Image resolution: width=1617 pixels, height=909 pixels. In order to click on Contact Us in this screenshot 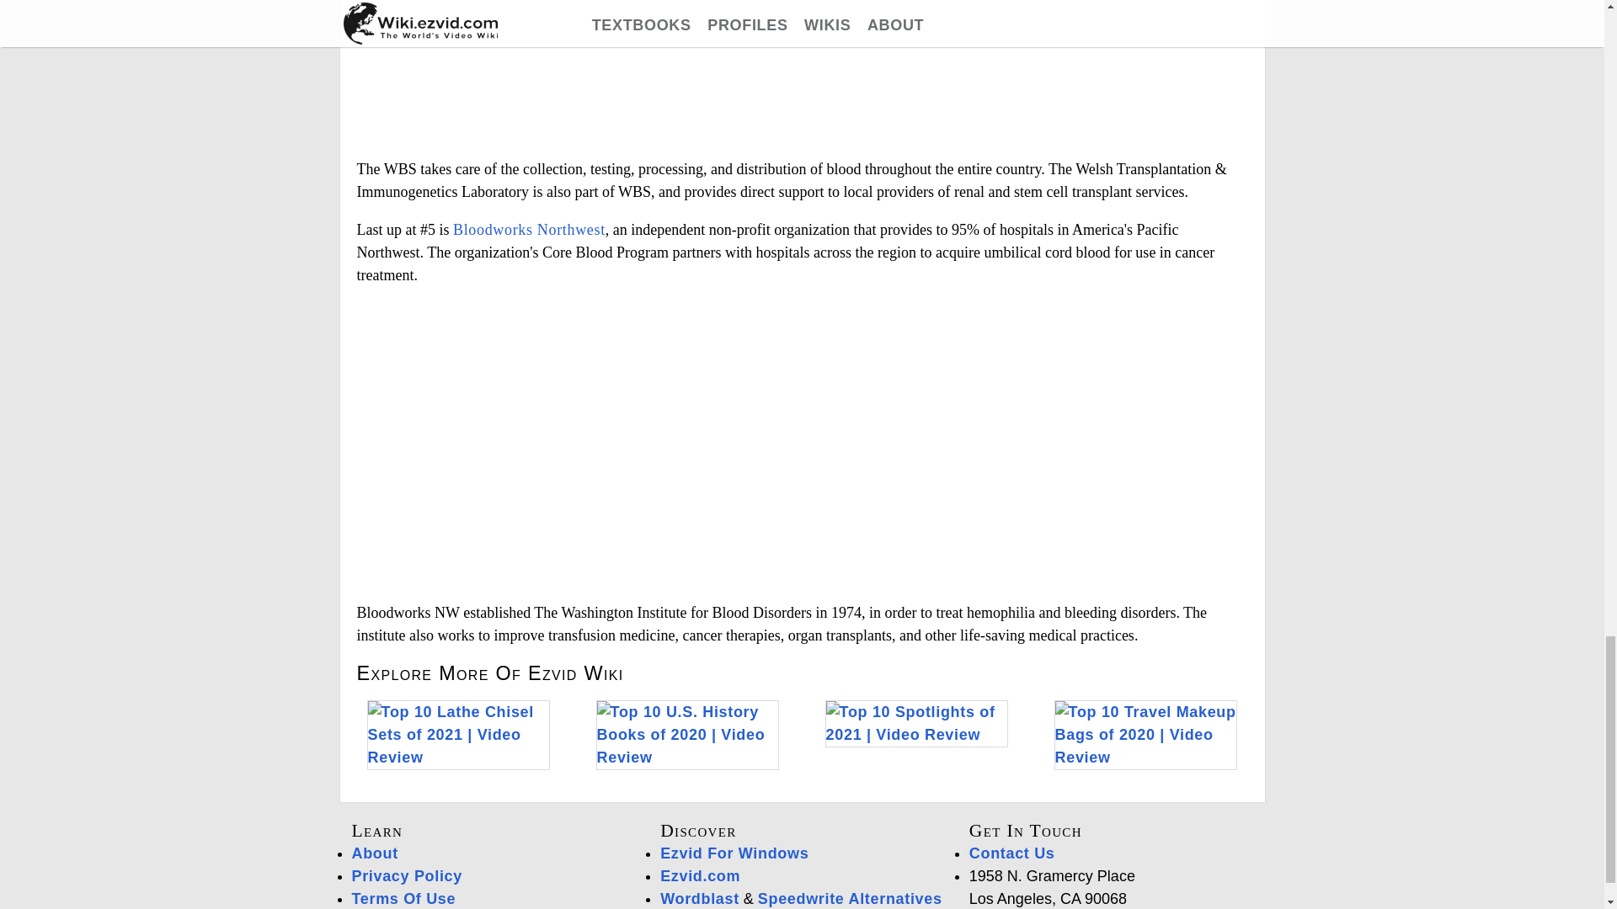, I will do `click(1012, 853)`.